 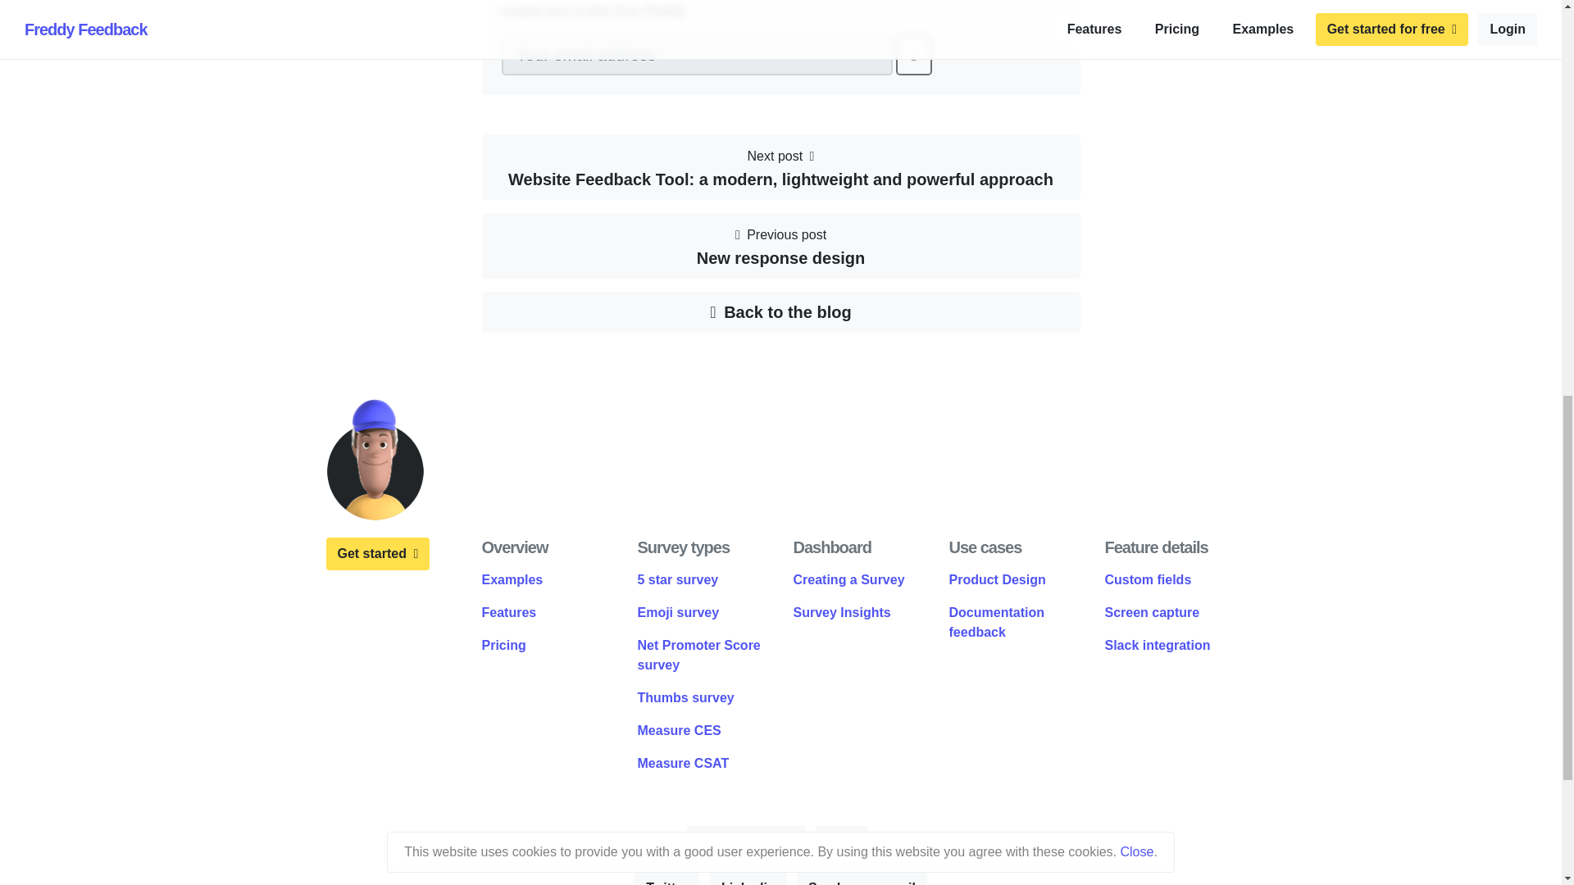 I want to click on 5 star survey, so click(x=861, y=878).